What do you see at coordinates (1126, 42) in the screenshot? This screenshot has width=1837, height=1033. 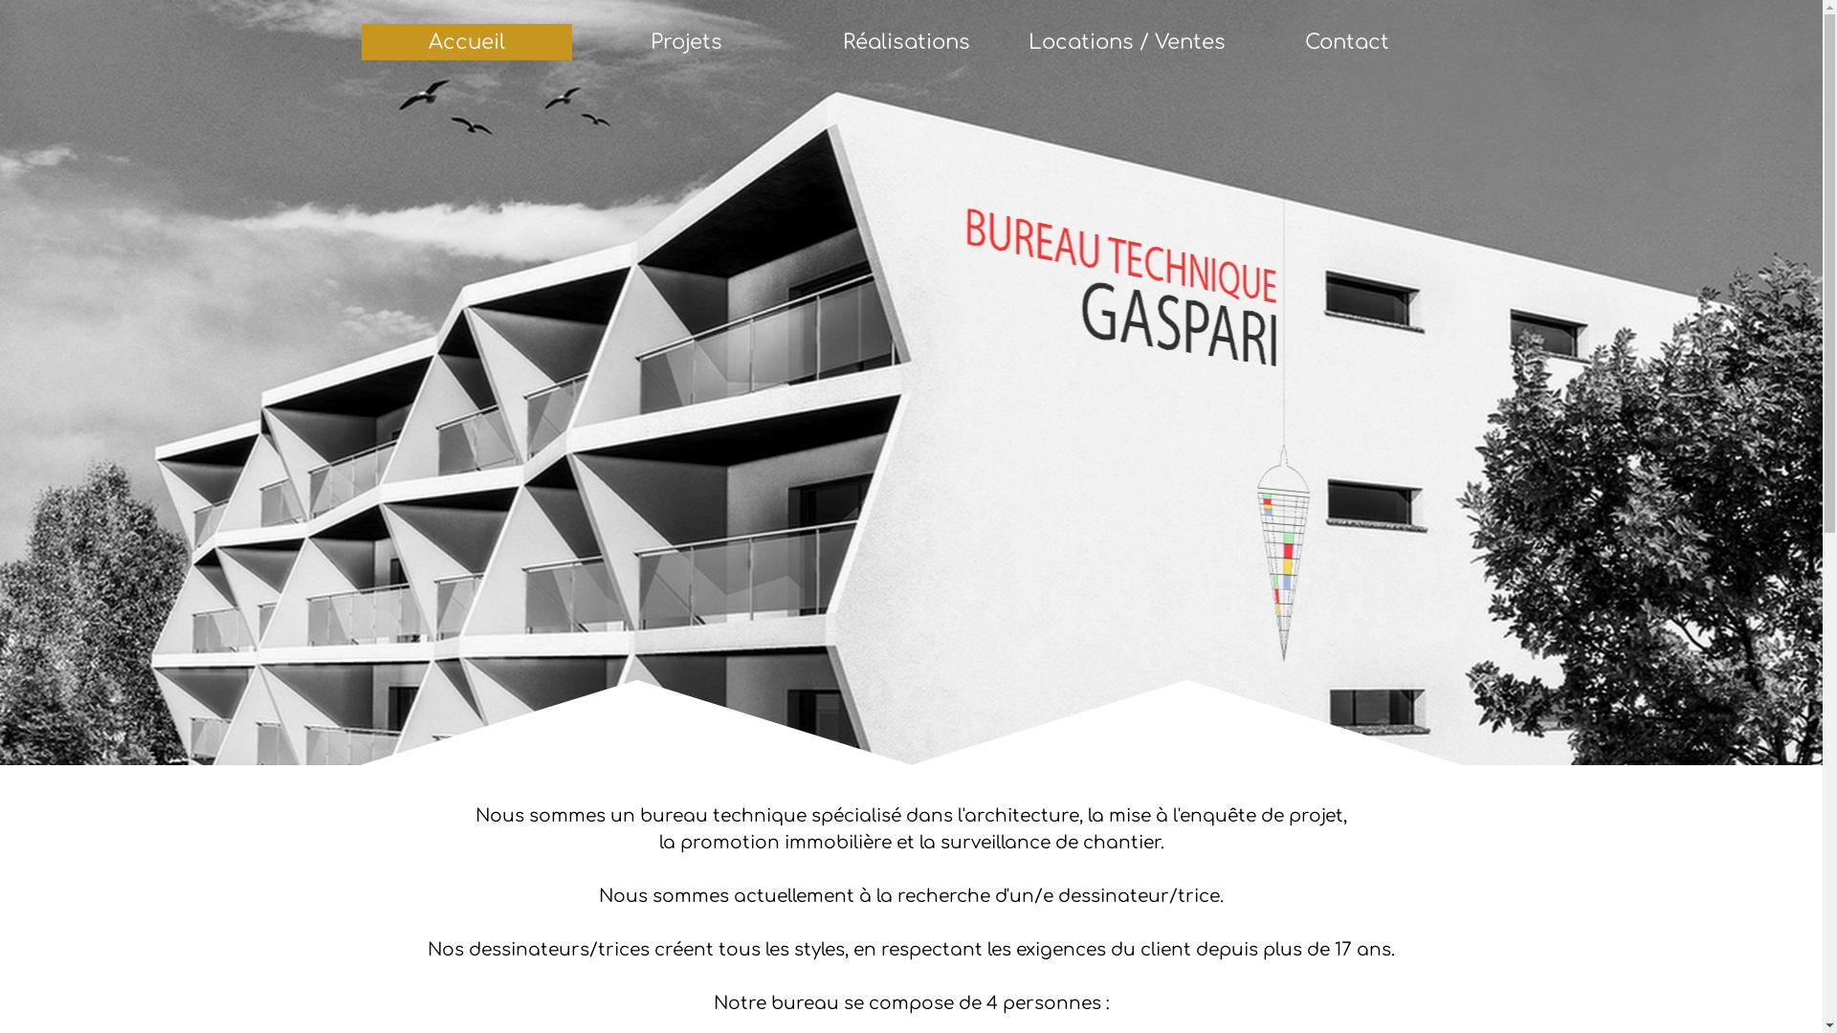 I see `Locations / Ventes` at bounding box center [1126, 42].